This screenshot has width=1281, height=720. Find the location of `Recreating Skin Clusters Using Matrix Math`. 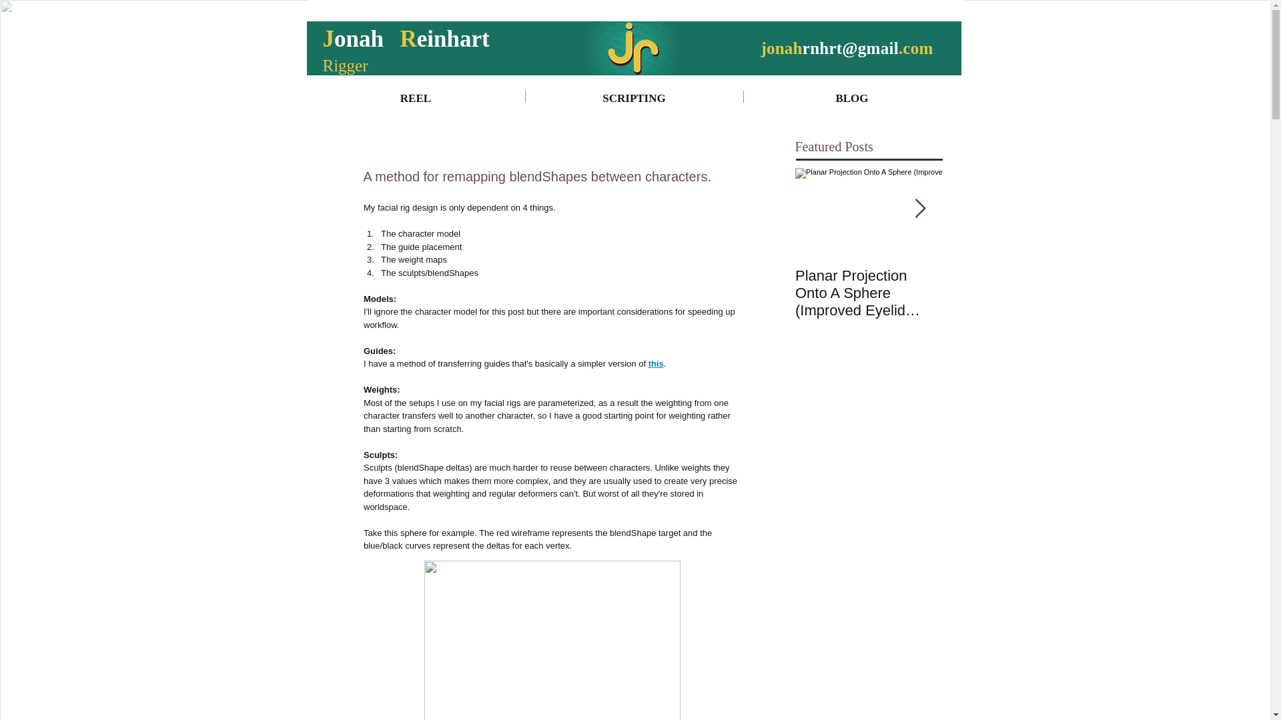

Recreating Skin Clusters Using Matrix Math is located at coordinates (1015, 293).